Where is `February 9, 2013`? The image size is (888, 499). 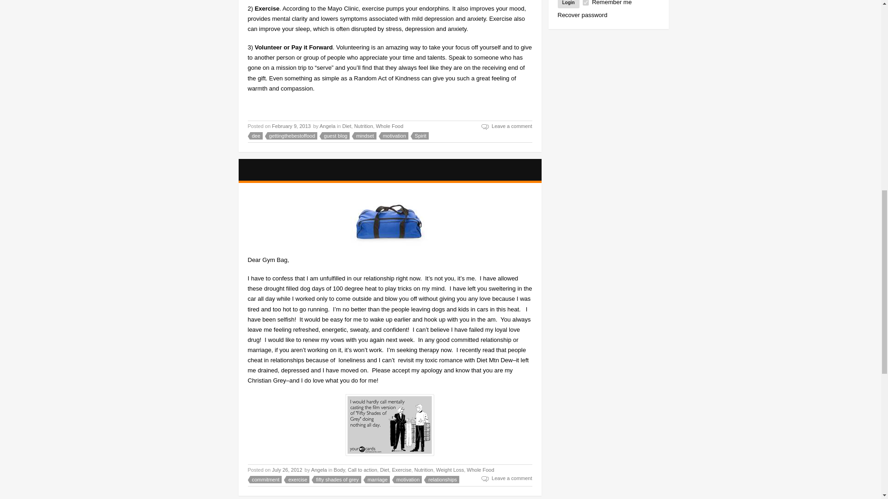 February 9, 2013 is located at coordinates (291, 126).